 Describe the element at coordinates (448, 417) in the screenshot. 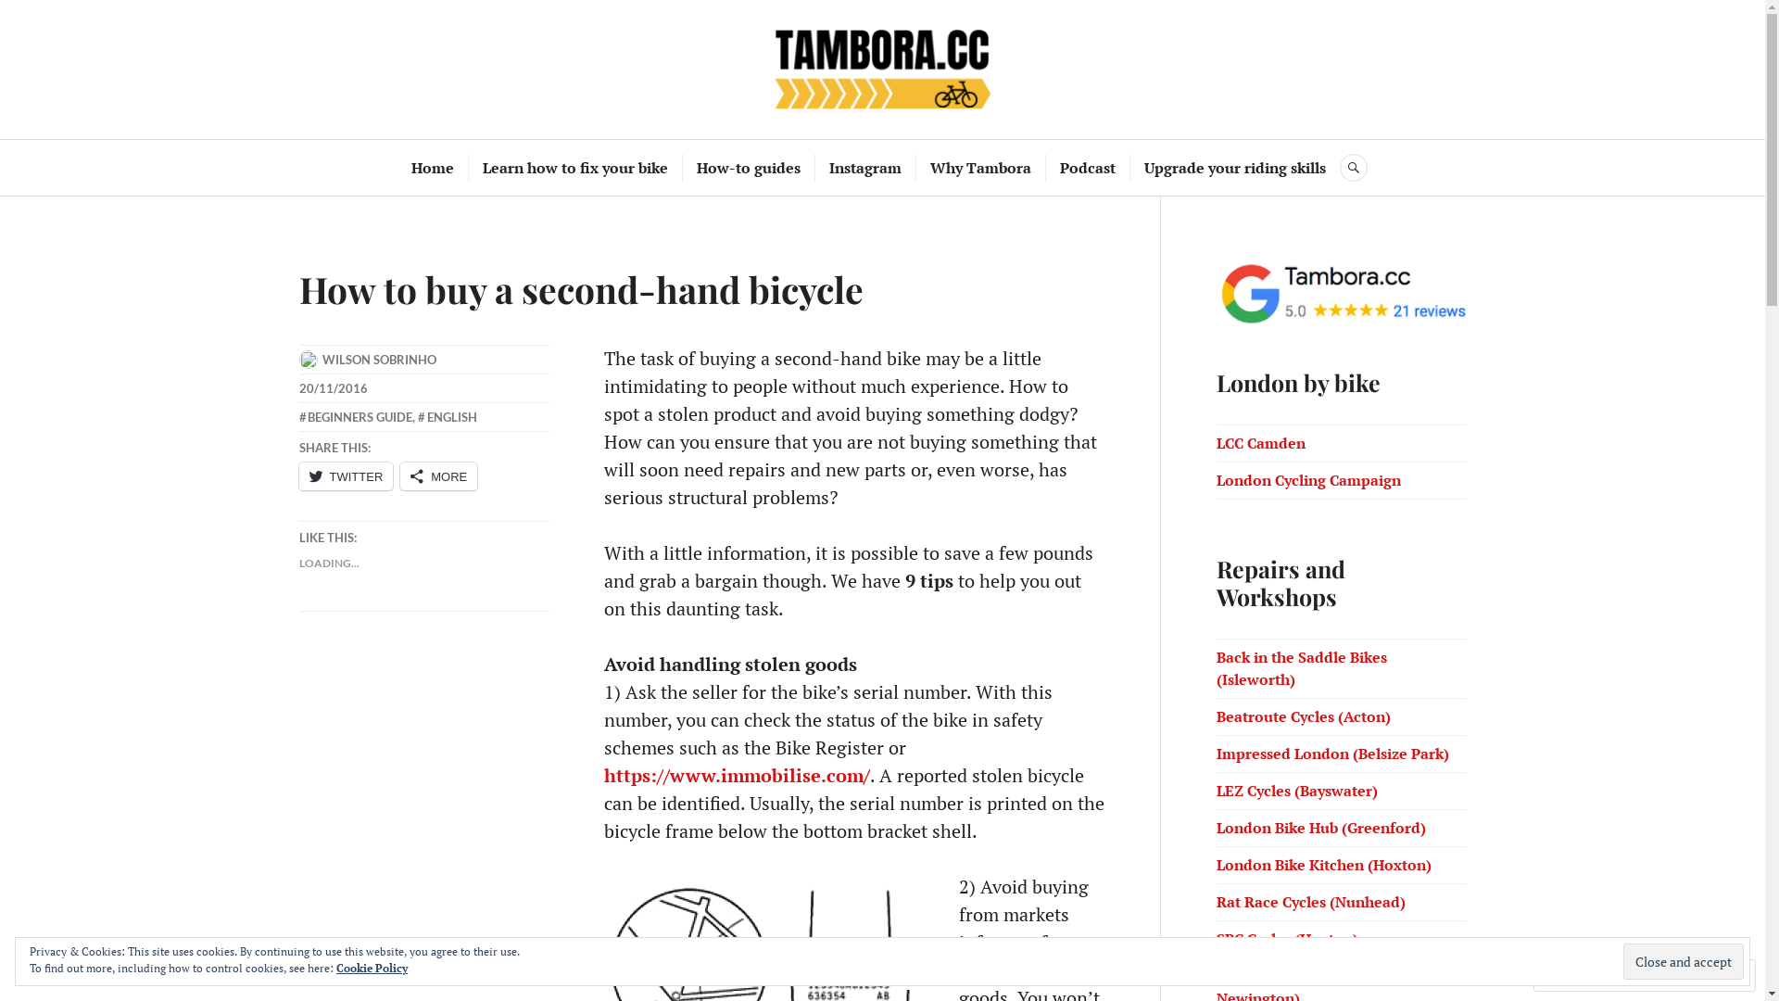

I see `ENGLISH` at that location.